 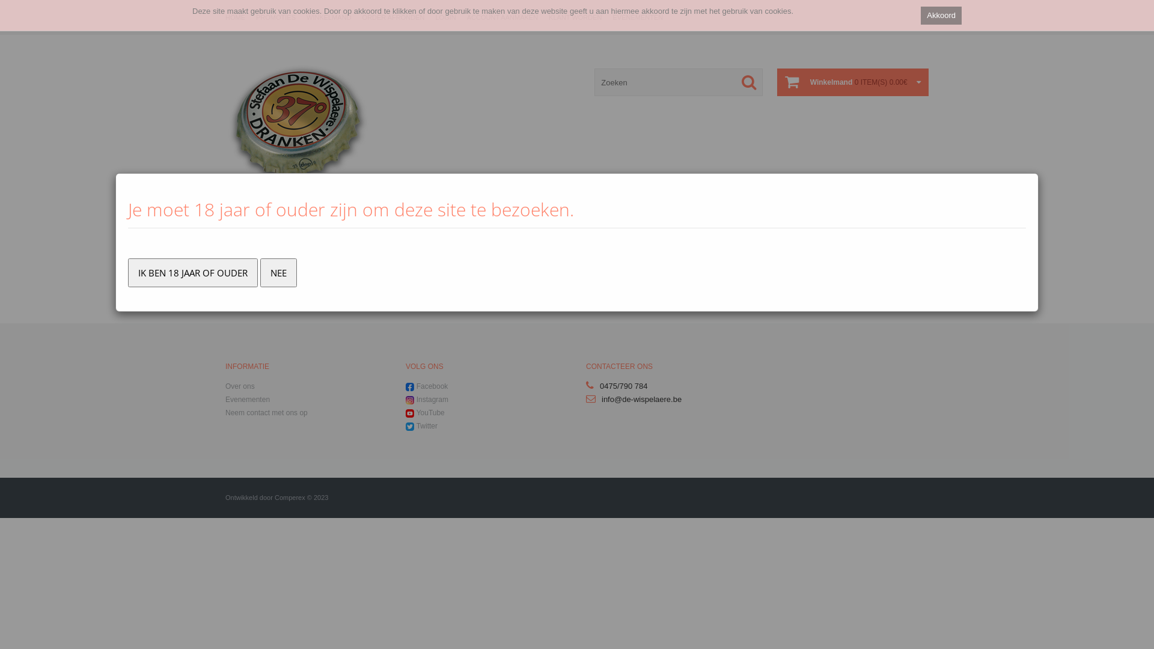 What do you see at coordinates (427, 426) in the screenshot?
I see `Twitter` at bounding box center [427, 426].